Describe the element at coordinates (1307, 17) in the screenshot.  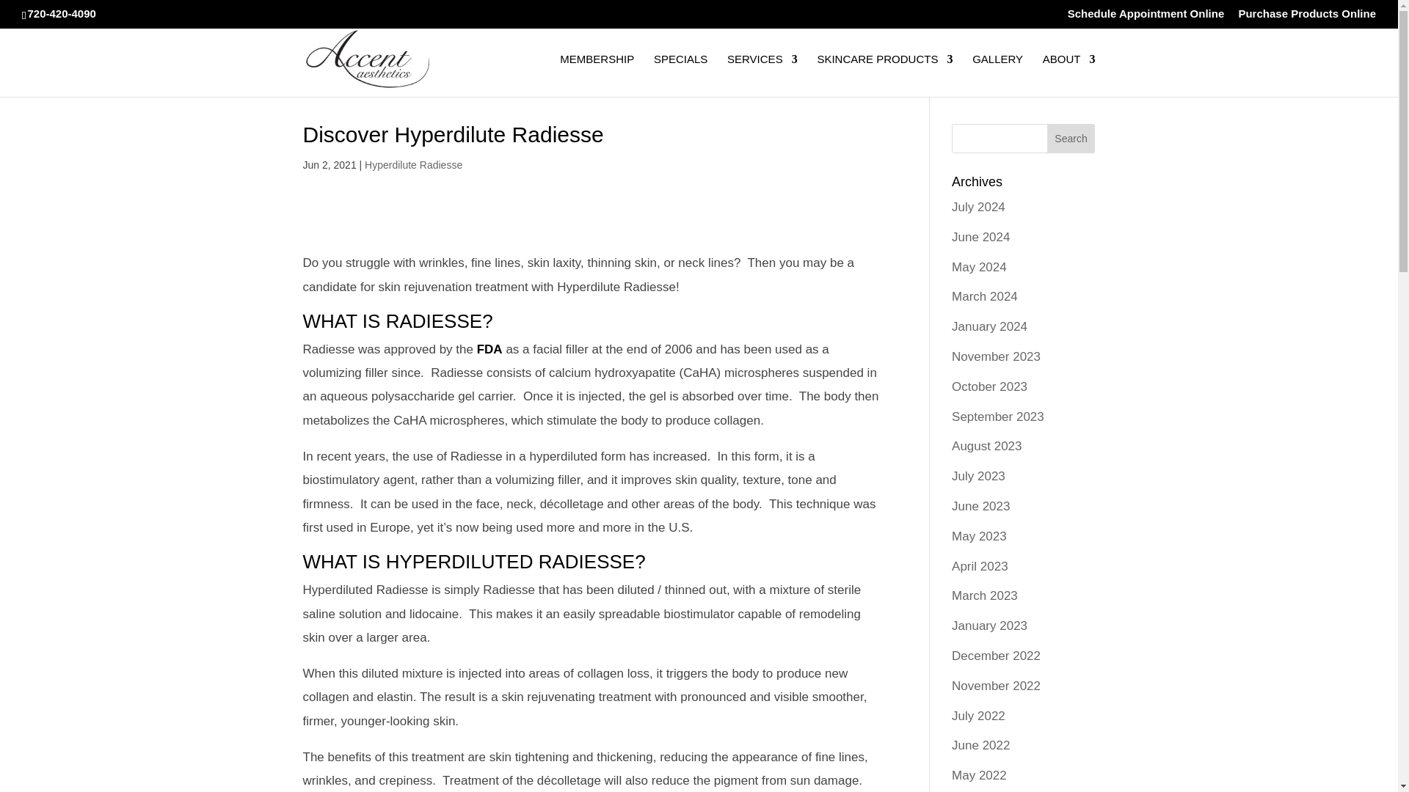
I see `Purchase Products Online` at that location.